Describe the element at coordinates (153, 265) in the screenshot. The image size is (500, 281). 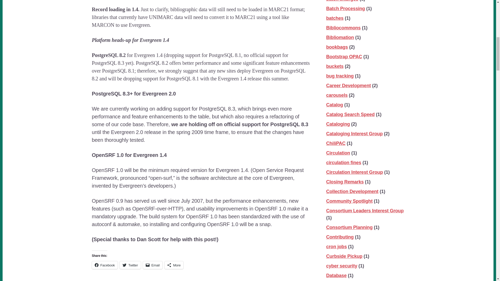
I see `Click to email a link to a friend` at that location.